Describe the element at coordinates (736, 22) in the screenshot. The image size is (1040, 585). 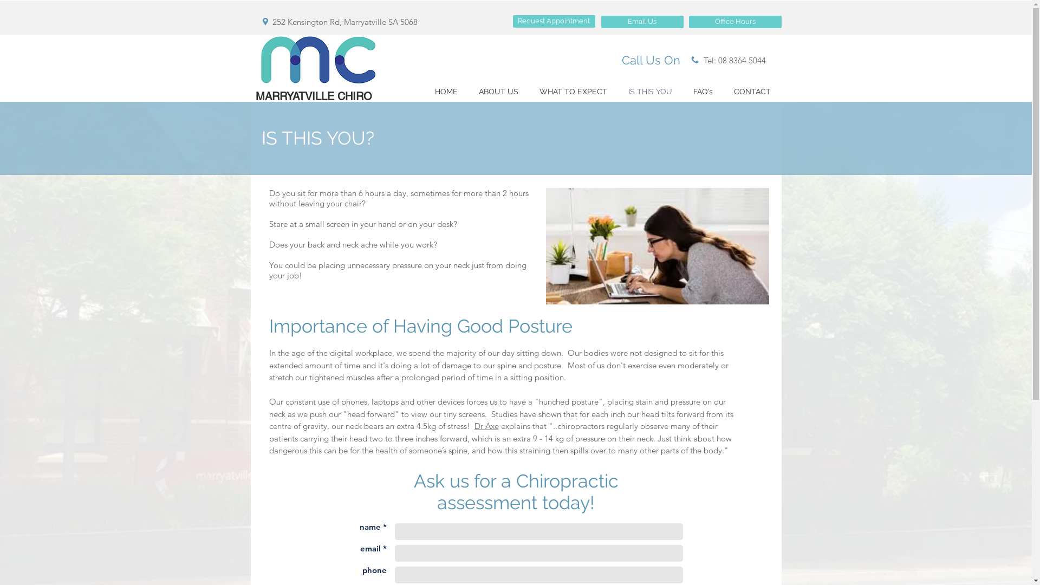
I see `Office Hours` at that location.